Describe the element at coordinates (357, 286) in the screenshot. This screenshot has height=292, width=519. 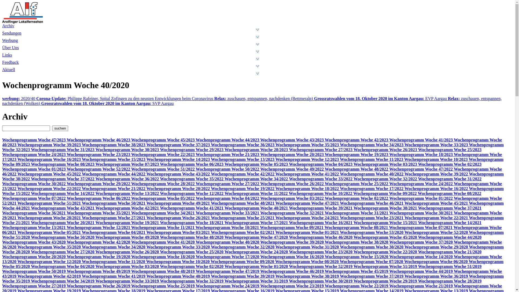
I see `Wochenprogramm Woche 22/2019` at that location.